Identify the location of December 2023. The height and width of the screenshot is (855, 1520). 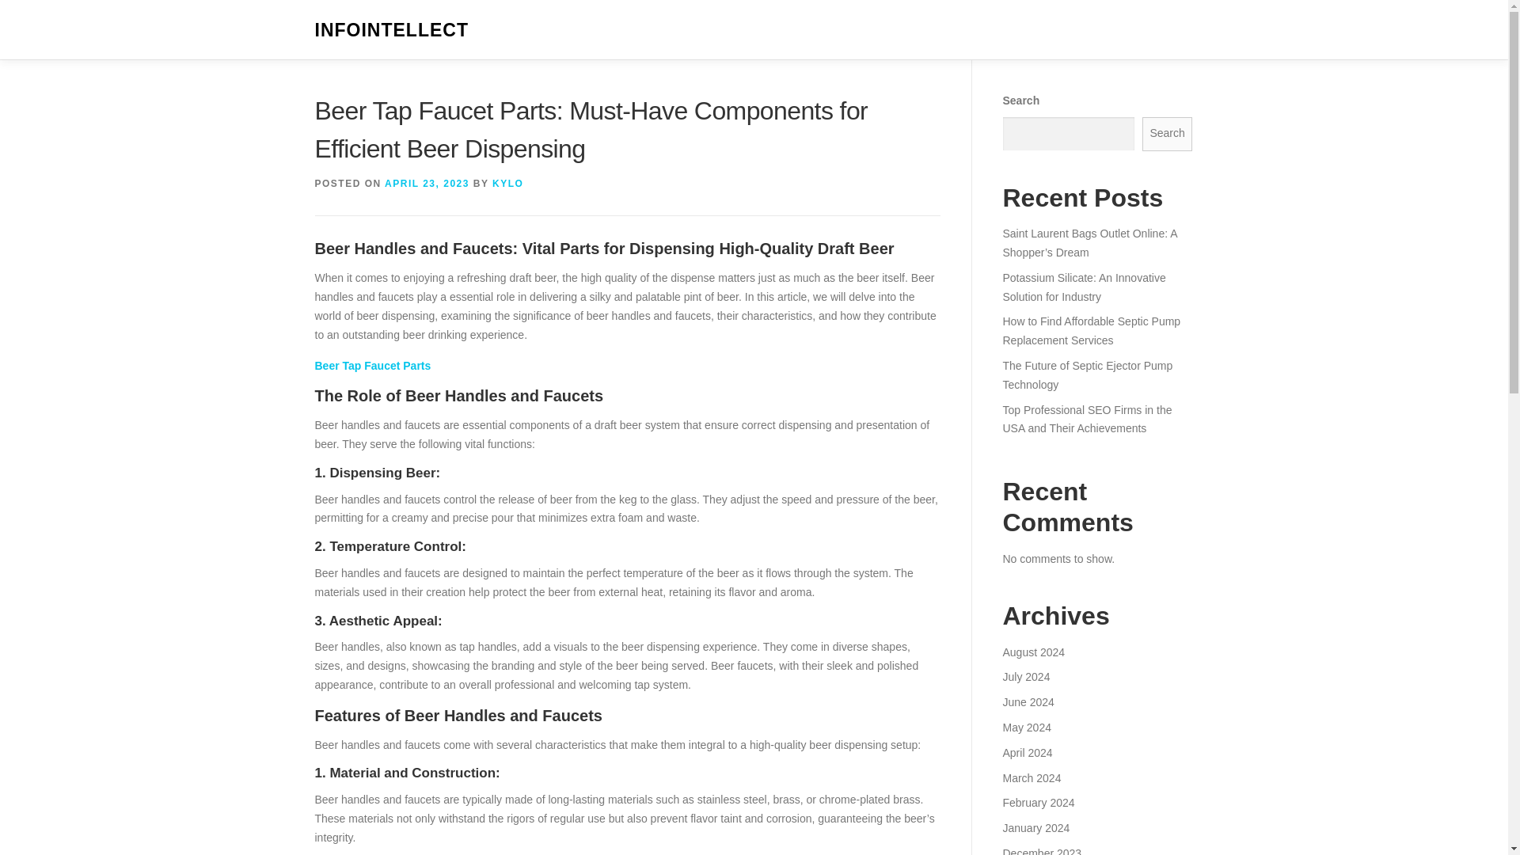
(1041, 851).